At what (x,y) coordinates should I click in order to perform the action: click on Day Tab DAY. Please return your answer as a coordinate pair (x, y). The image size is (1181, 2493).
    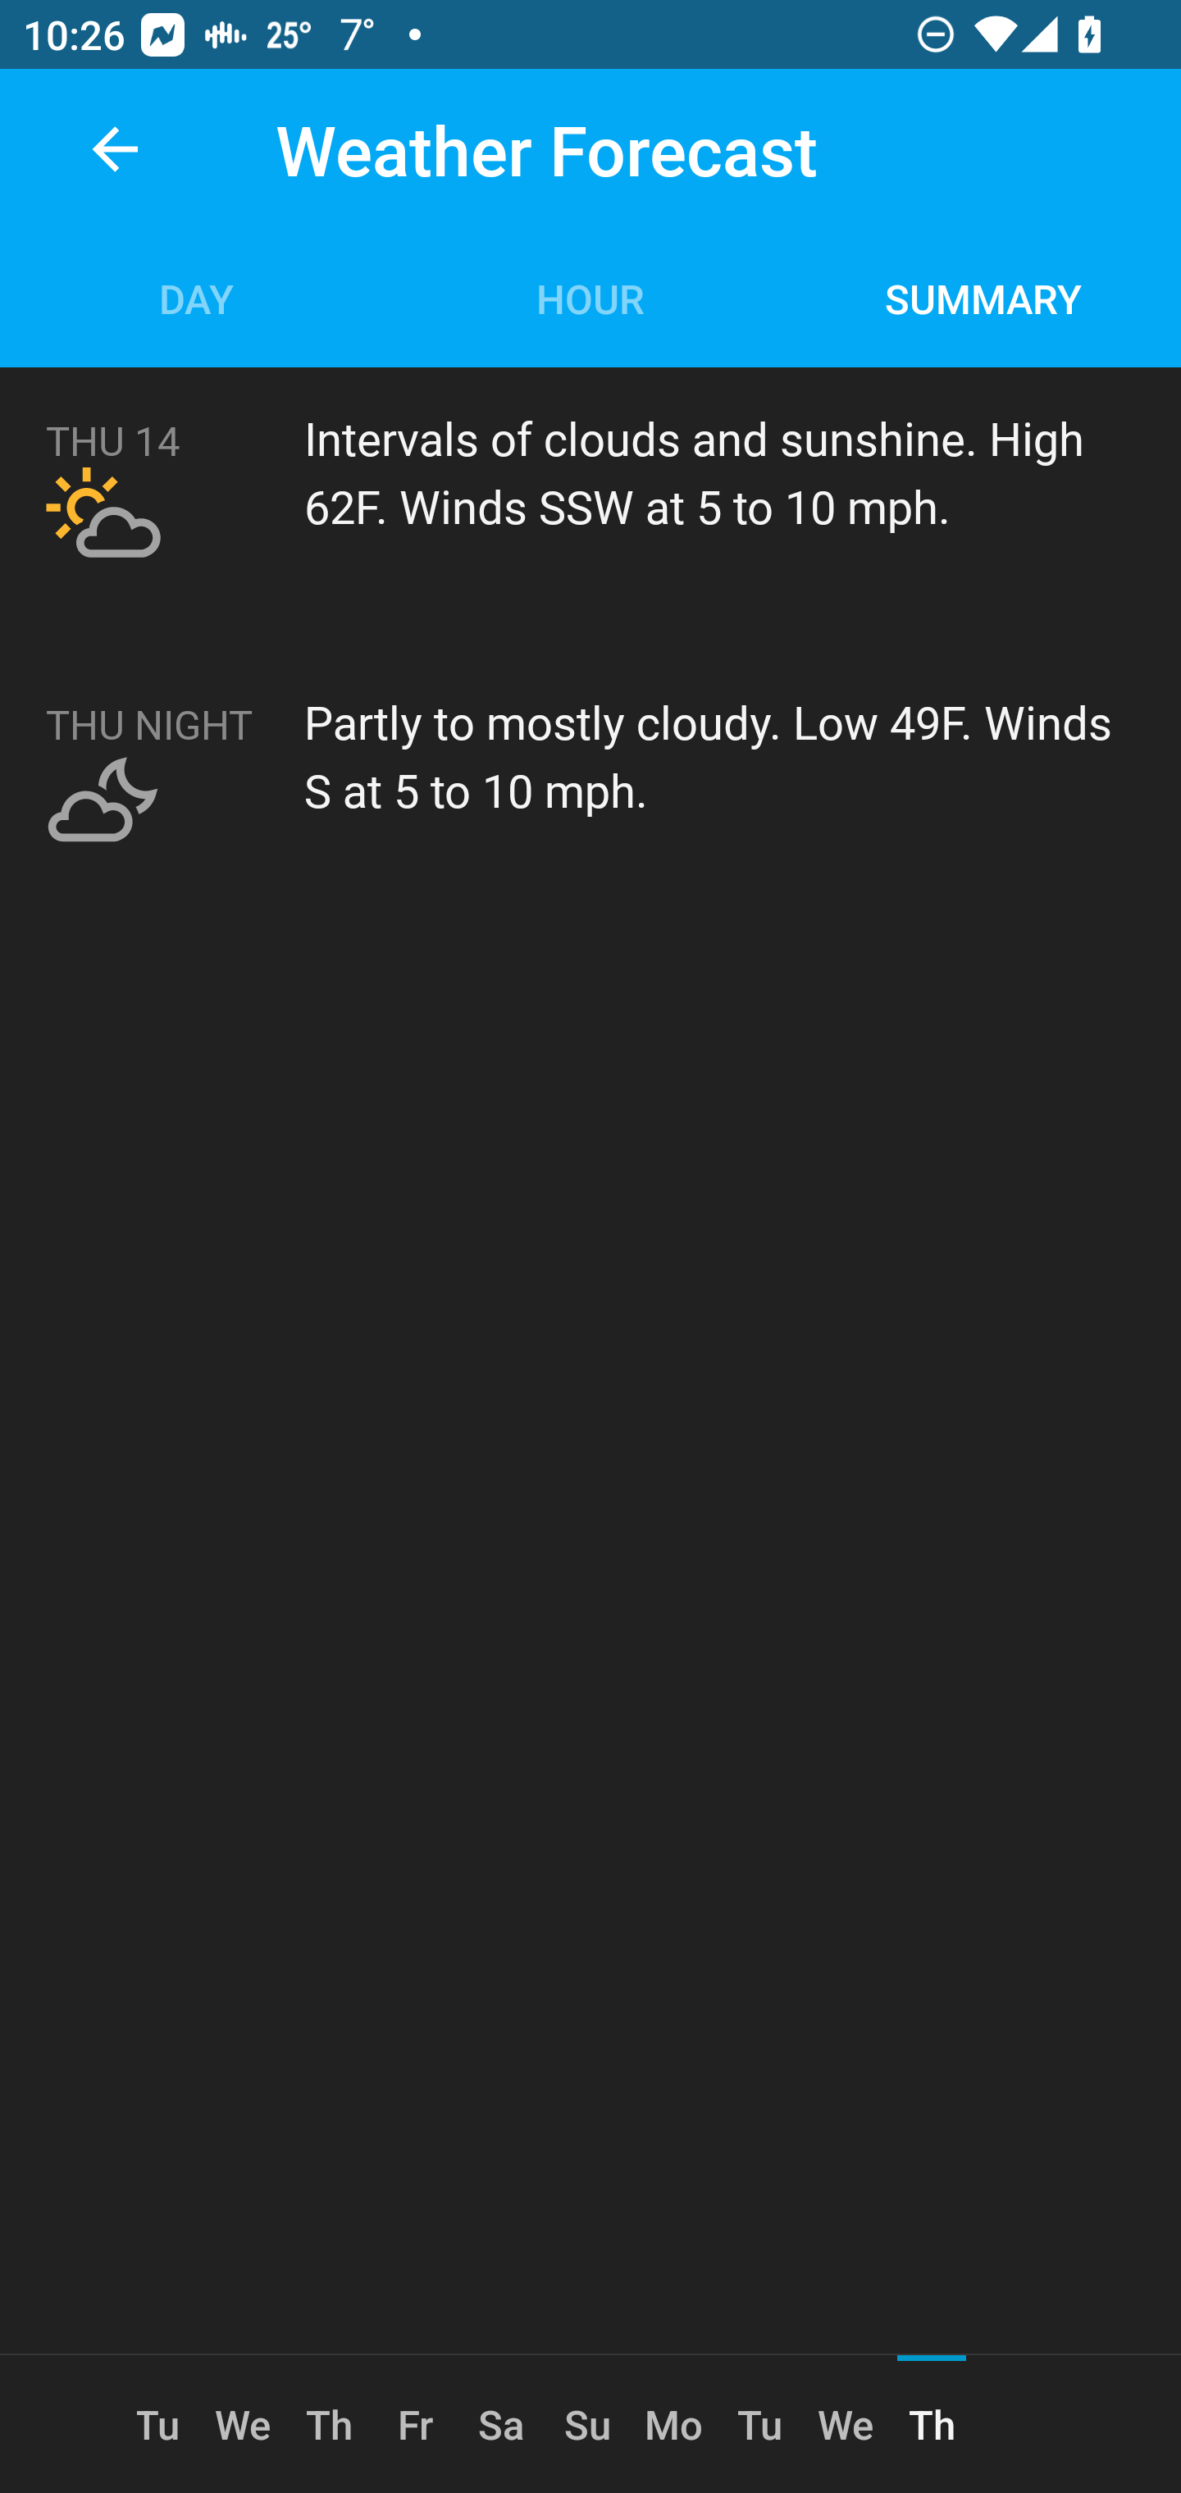
    Looking at the image, I should click on (197, 297).